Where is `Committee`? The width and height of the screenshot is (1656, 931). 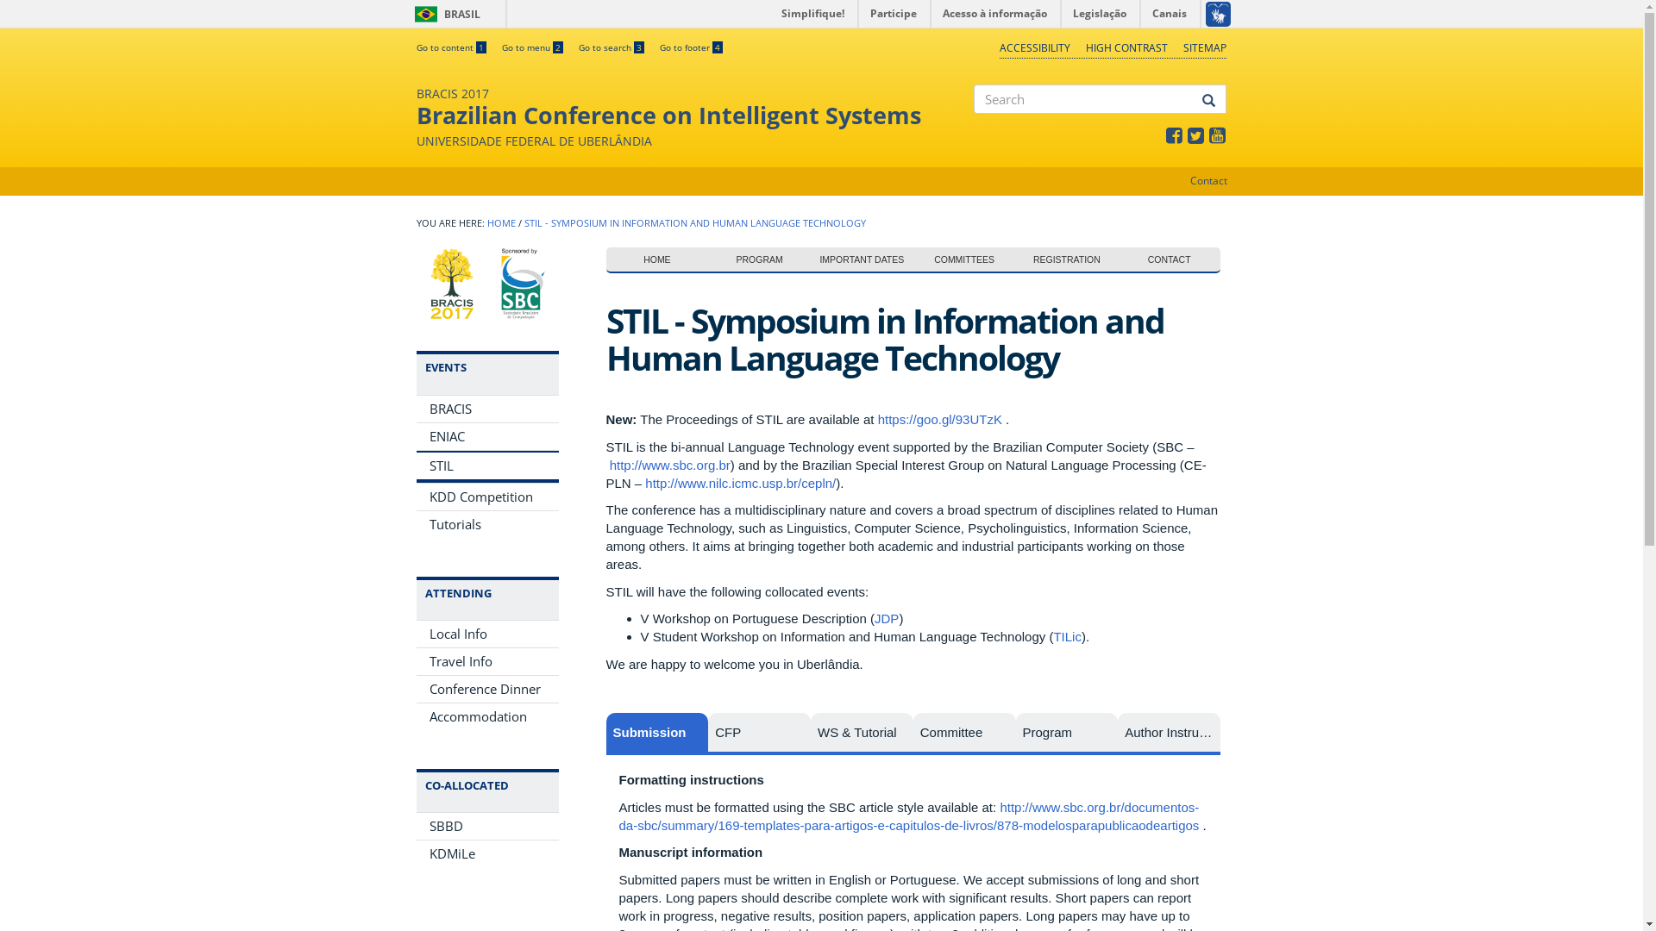 Committee is located at coordinates (964, 734).